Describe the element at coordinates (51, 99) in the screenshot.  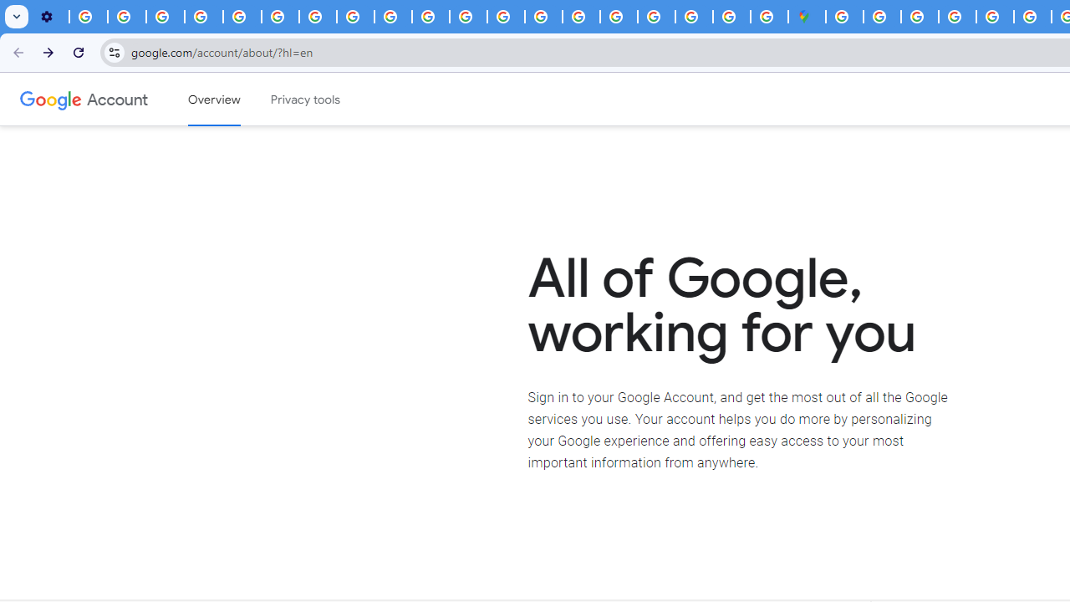
I see `Google logo` at that location.